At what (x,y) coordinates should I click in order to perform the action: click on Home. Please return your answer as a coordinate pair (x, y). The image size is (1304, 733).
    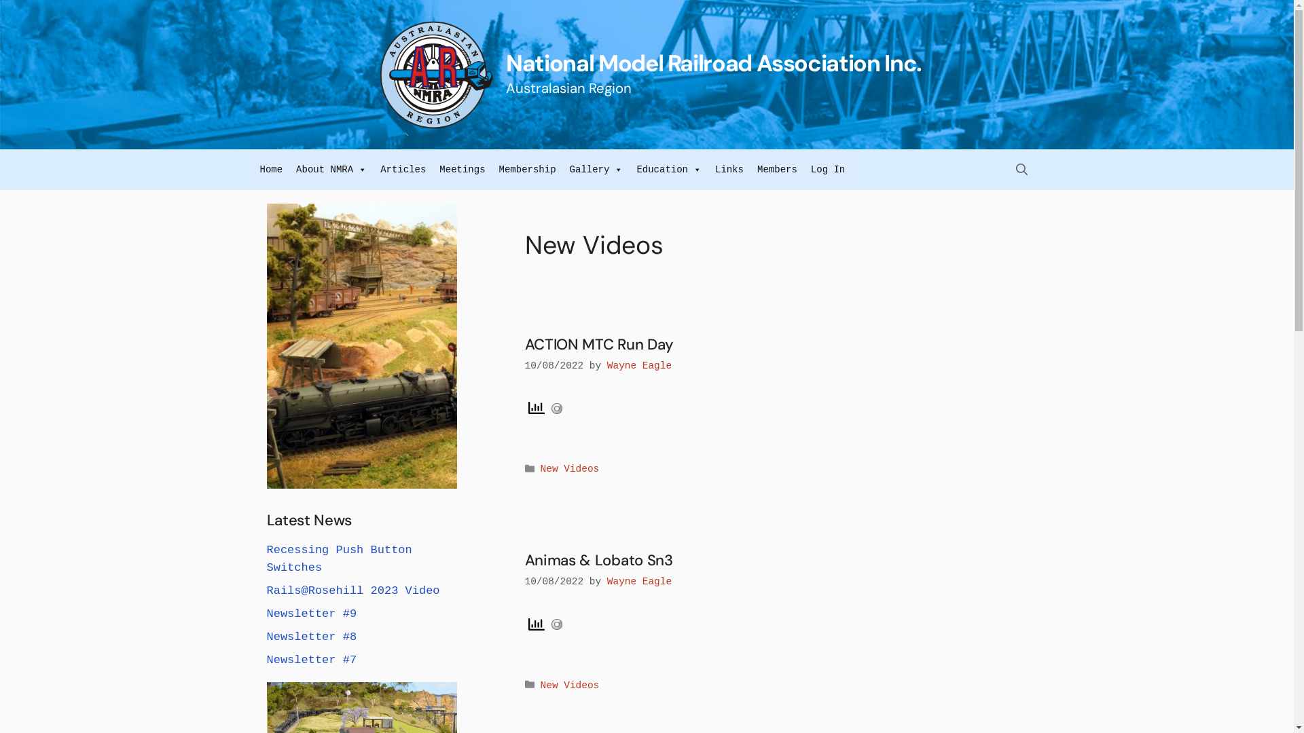
    Looking at the image, I should click on (271, 170).